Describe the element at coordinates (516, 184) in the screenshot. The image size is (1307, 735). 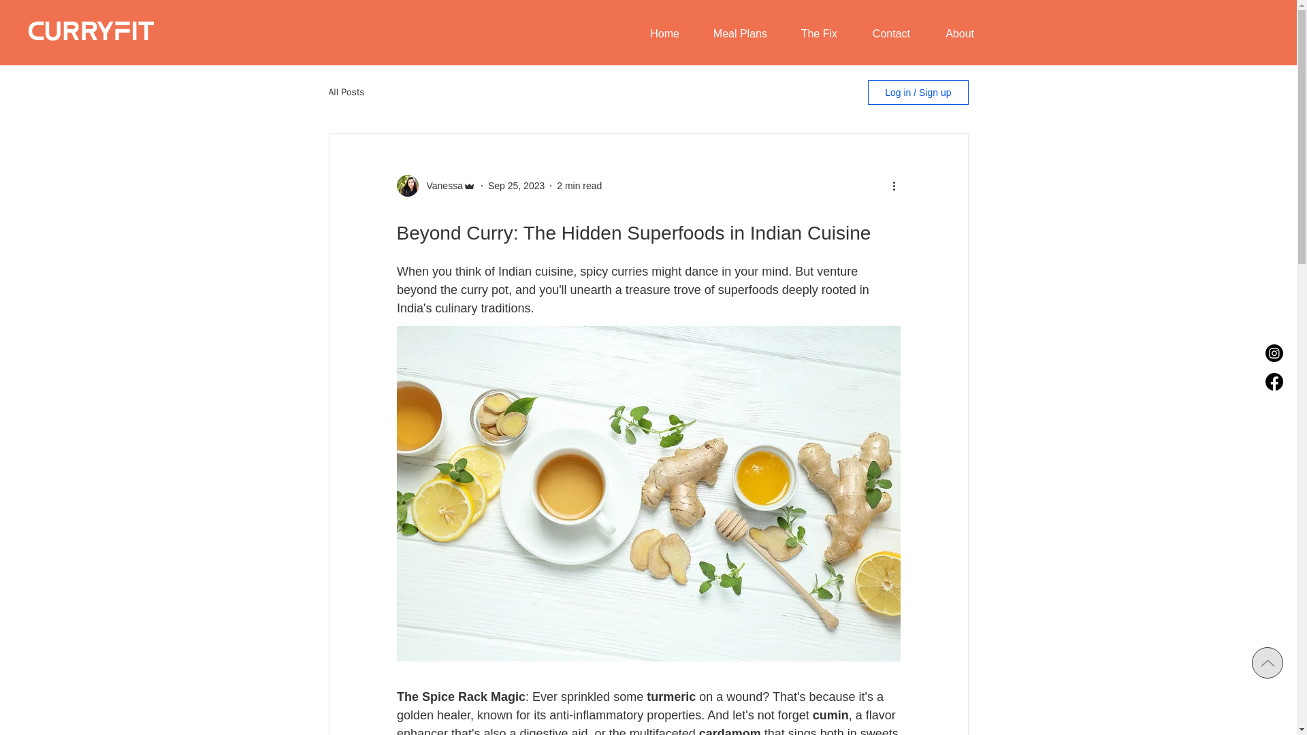
I see `Sep 25, 2023` at that location.